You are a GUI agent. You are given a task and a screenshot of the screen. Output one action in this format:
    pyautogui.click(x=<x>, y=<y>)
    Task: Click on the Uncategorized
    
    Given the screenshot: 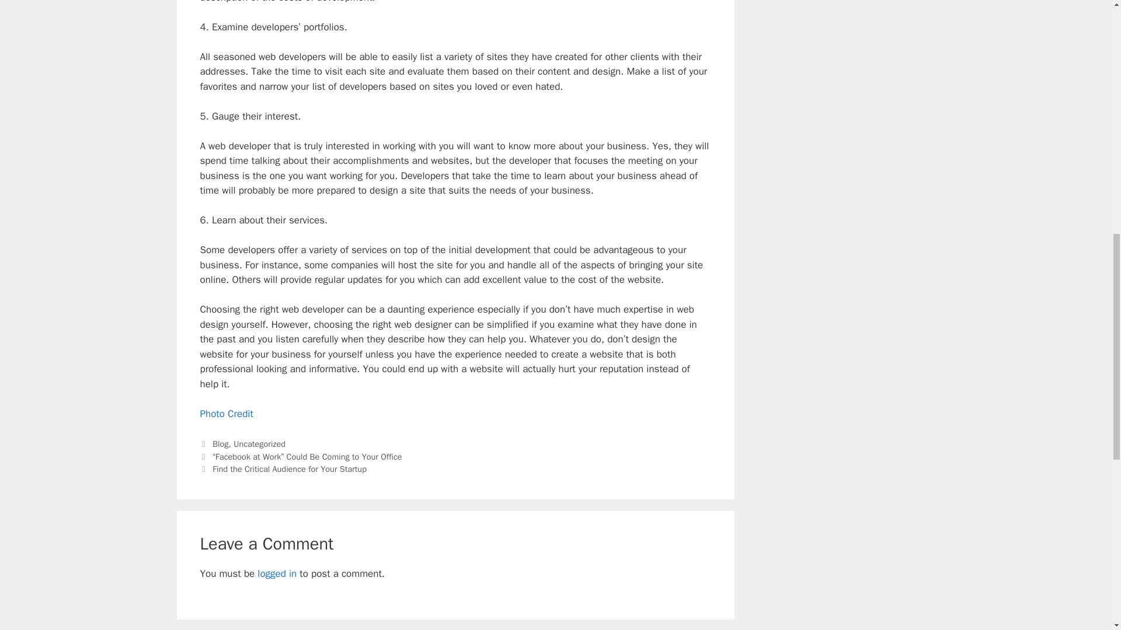 What is the action you would take?
    pyautogui.click(x=259, y=443)
    